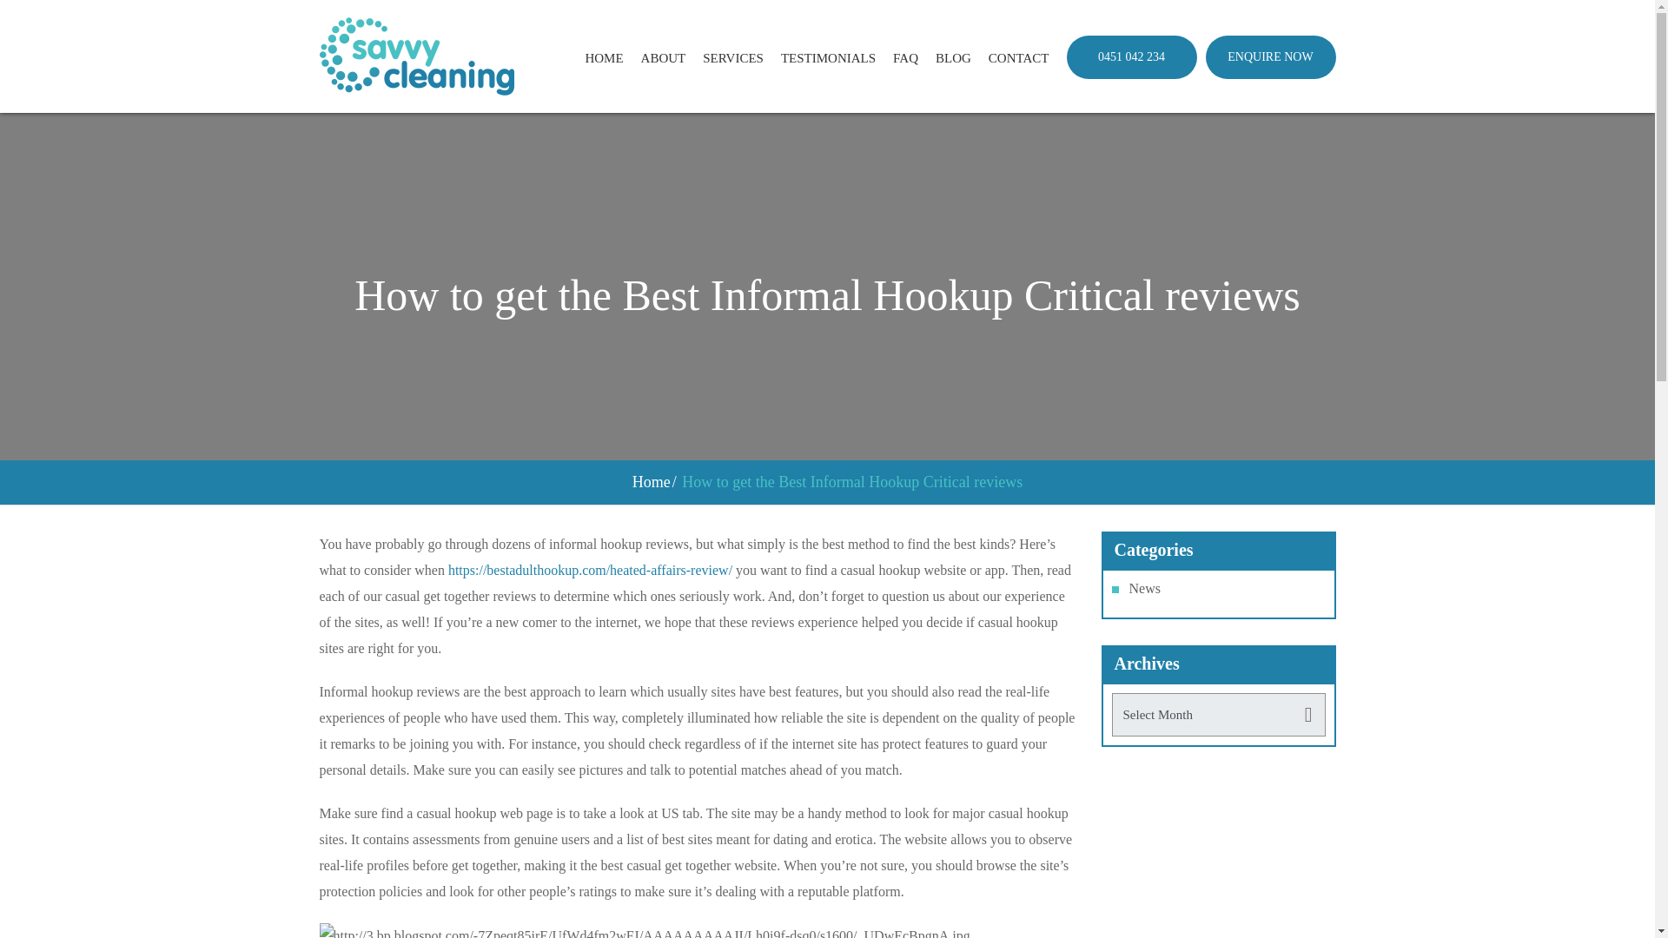 This screenshot has height=938, width=1668. What do you see at coordinates (651, 481) in the screenshot?
I see `Home` at bounding box center [651, 481].